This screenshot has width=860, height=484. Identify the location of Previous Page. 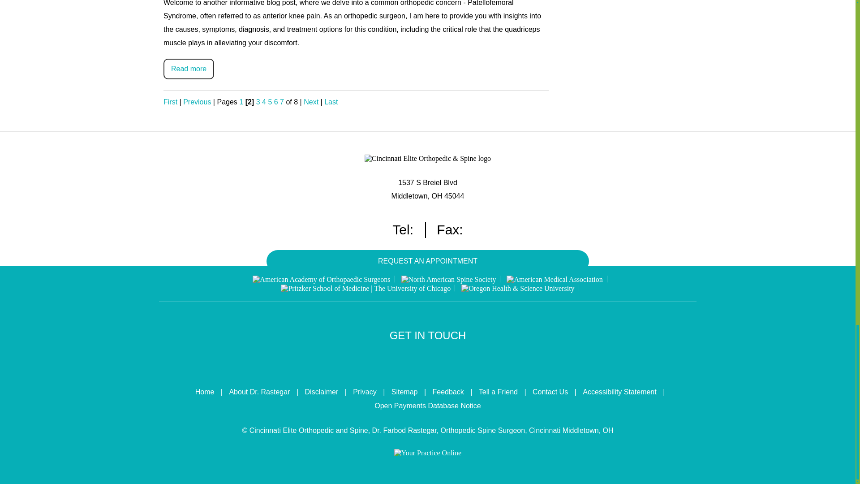
(197, 102).